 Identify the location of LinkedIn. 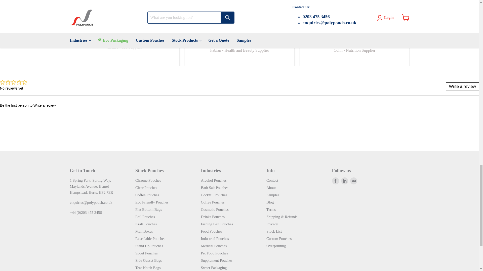
(345, 181).